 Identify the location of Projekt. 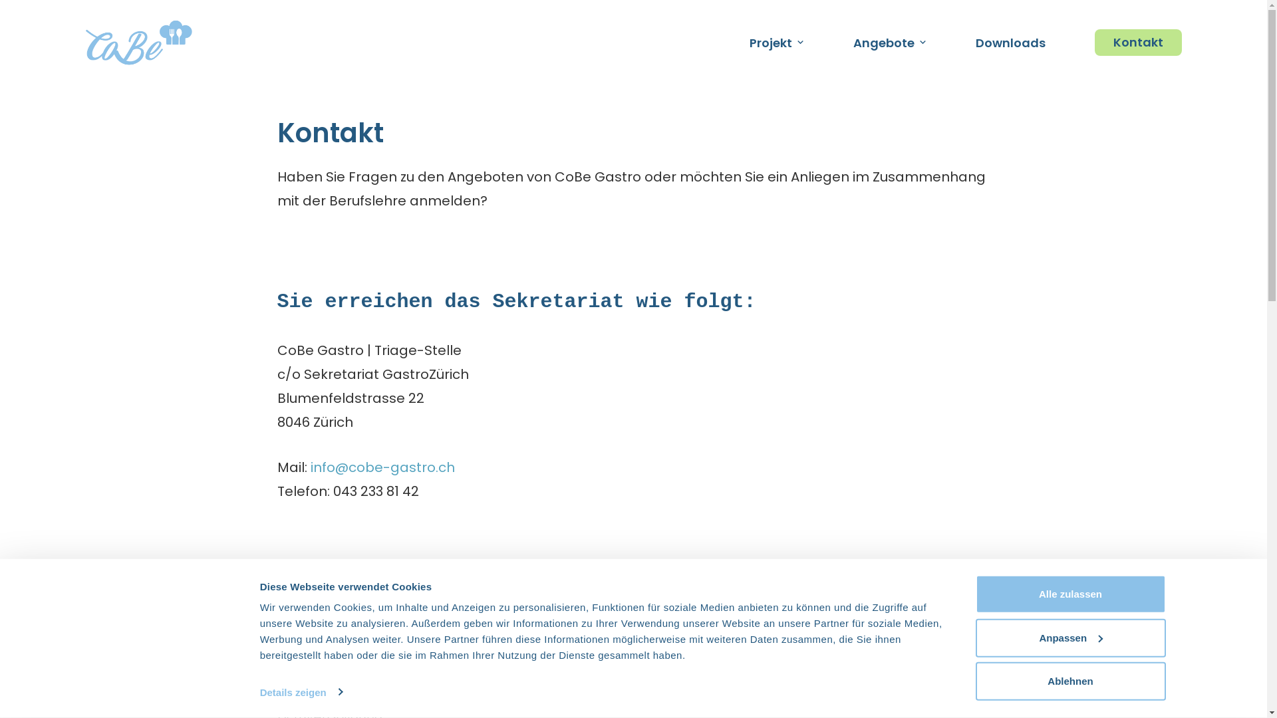
(777, 43).